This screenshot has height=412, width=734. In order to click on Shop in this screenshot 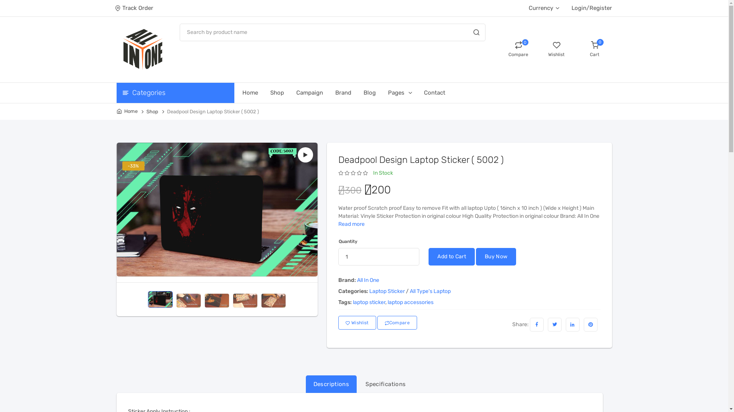, I will do `click(152, 111)`.